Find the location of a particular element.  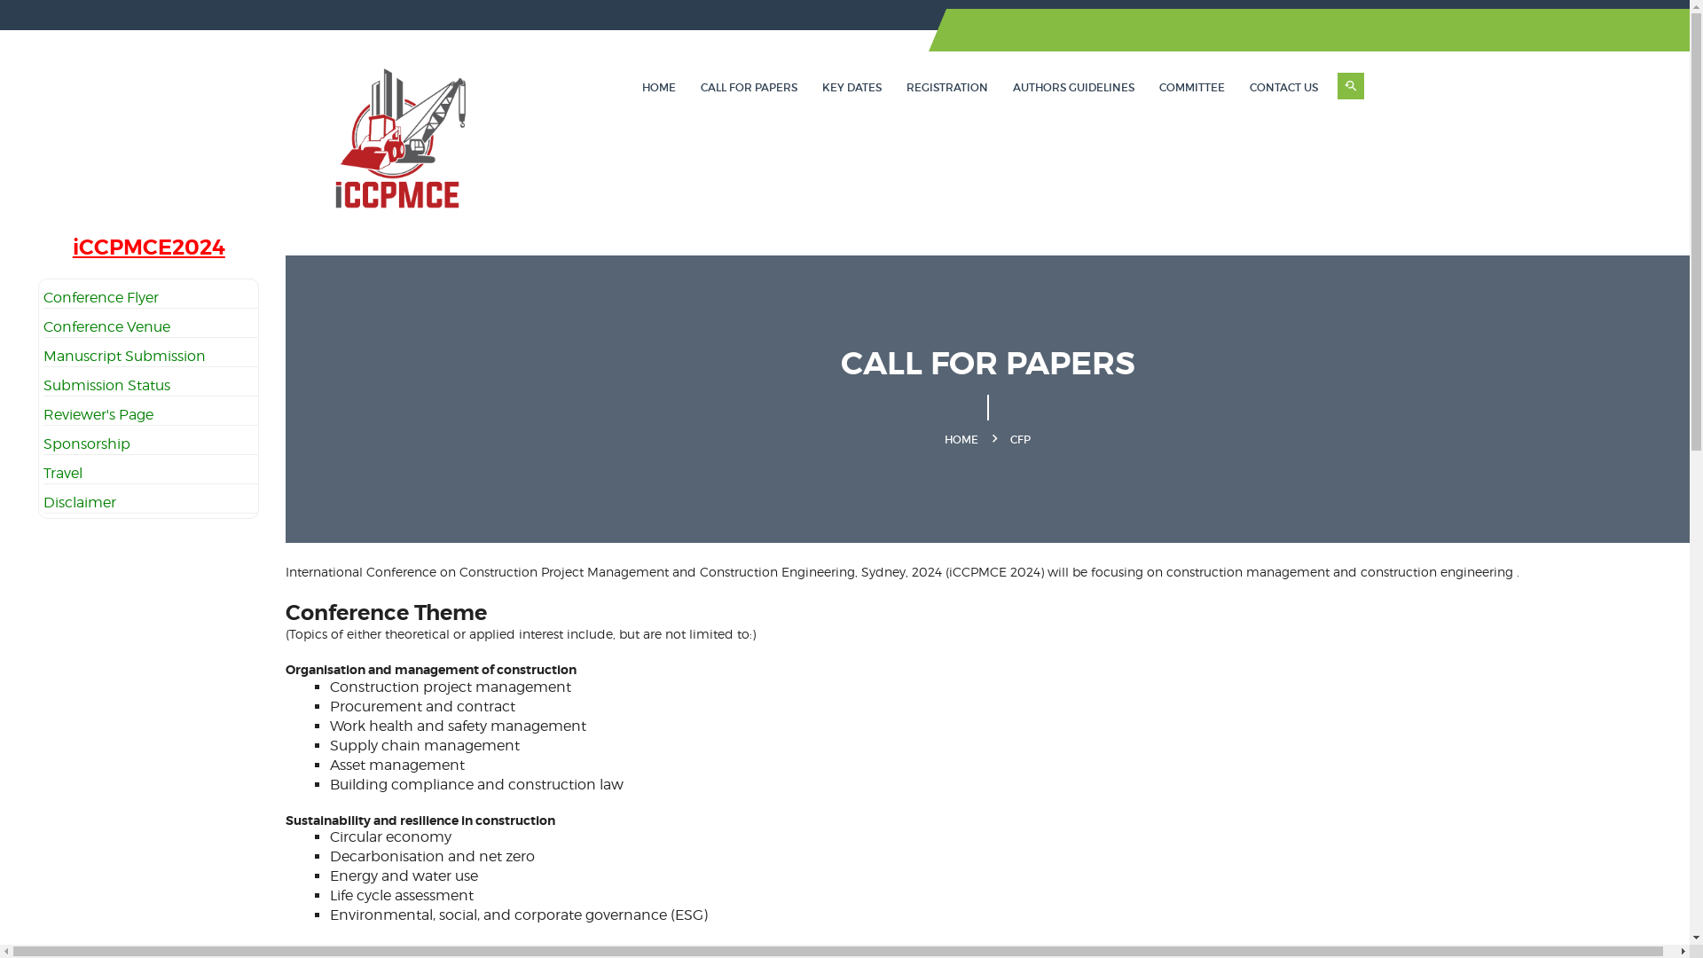

Manuscript Submission is located at coordinates (124, 357).